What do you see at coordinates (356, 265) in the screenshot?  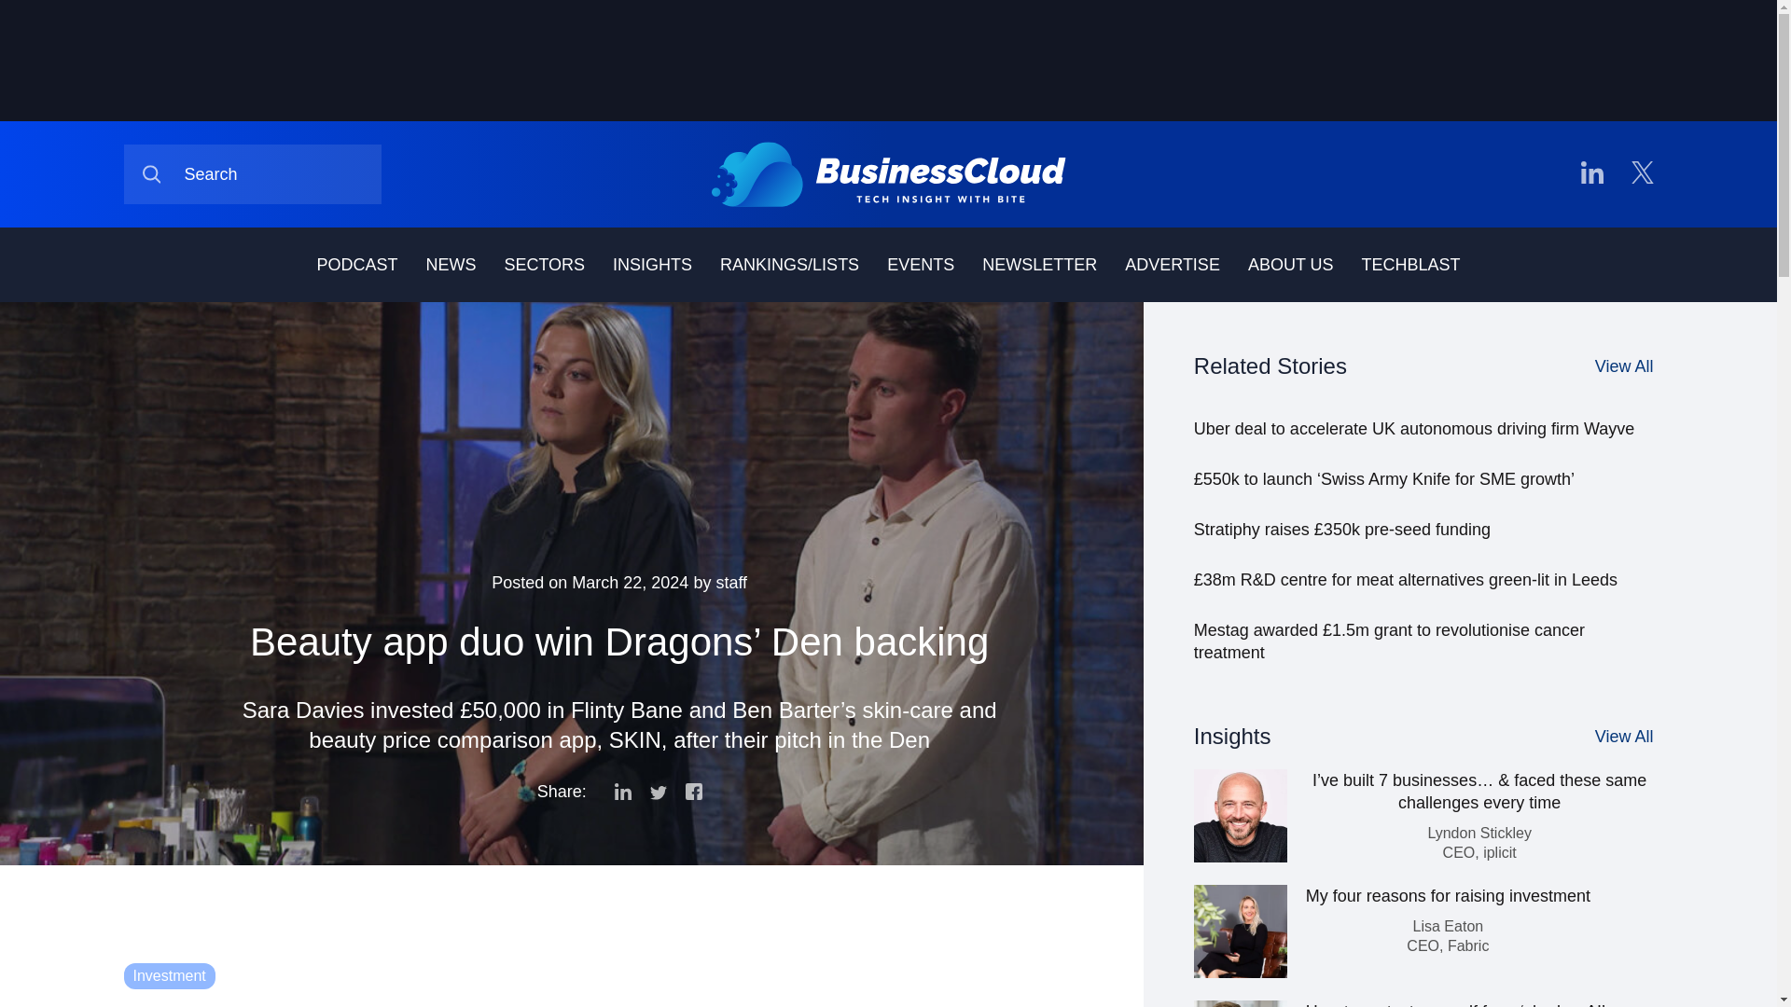 I see `PODCAST` at bounding box center [356, 265].